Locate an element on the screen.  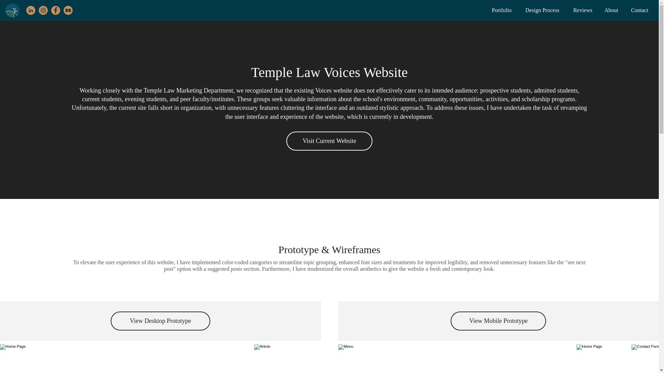
Visit Current Website is located at coordinates (498, 321).